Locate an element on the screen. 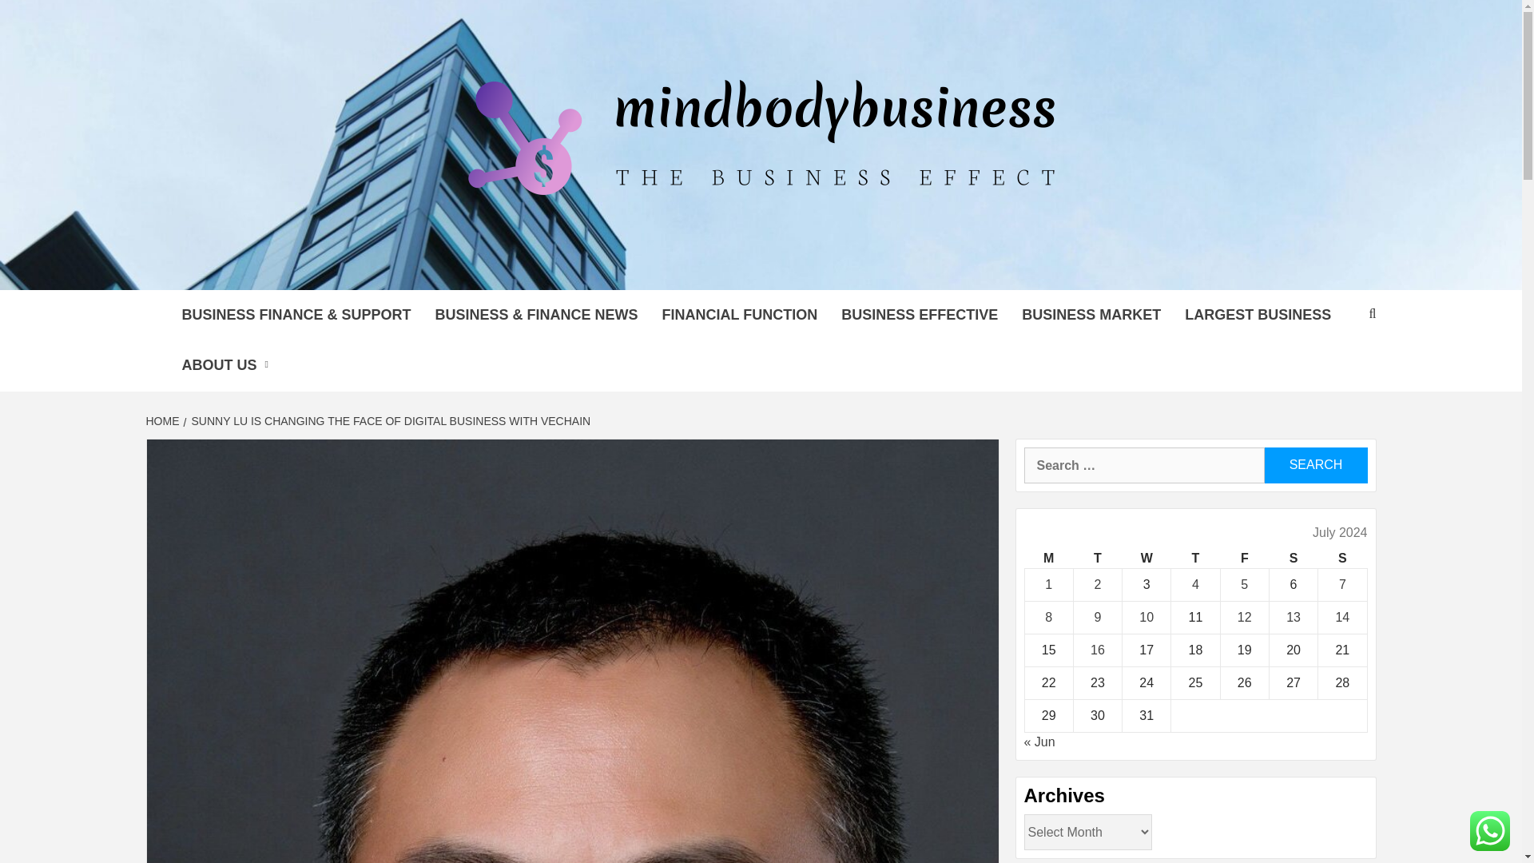 This screenshot has height=863, width=1534. Sunday is located at coordinates (1342, 558).